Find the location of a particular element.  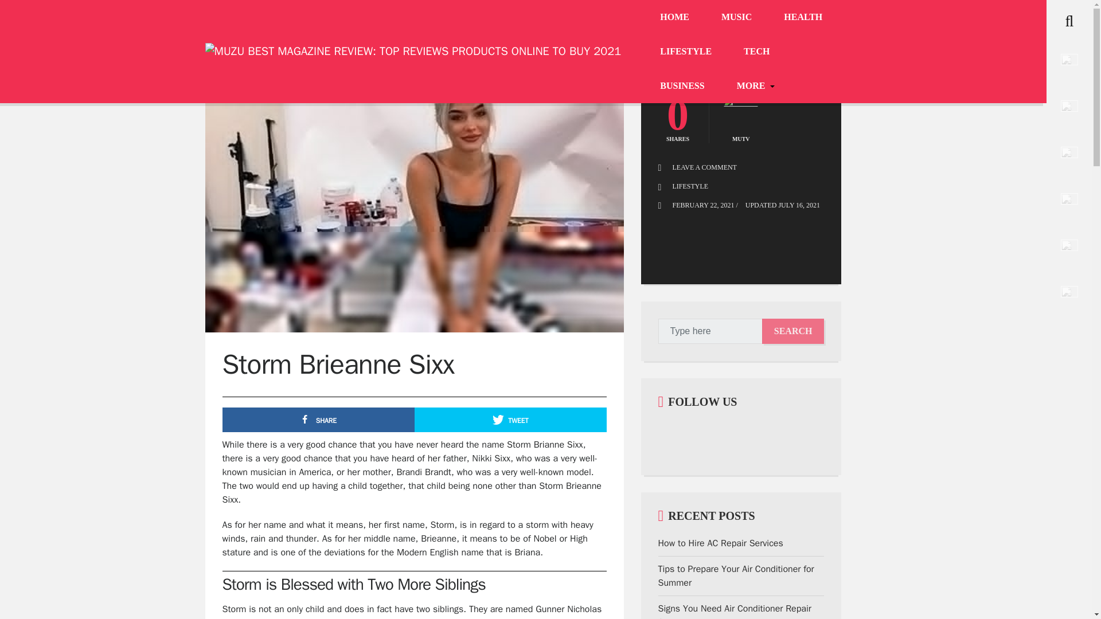

HEALTH is located at coordinates (803, 17).